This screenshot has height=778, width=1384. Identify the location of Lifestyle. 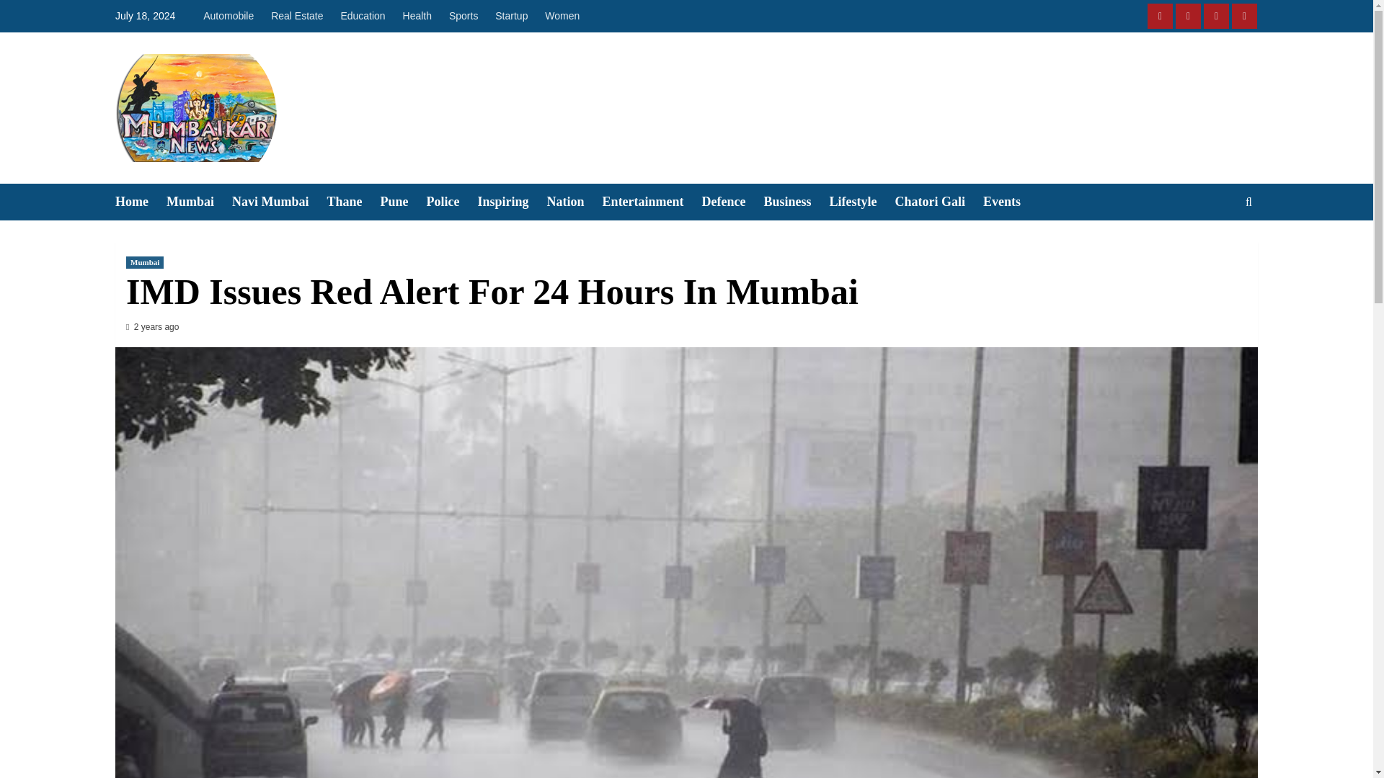
(862, 202).